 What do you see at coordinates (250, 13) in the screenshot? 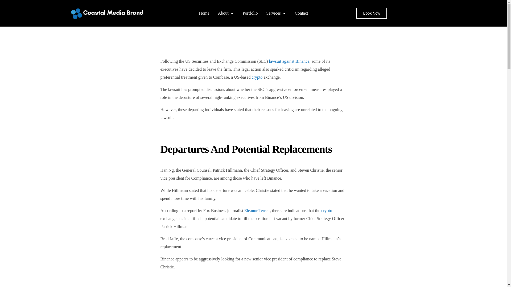
I see `Portfolio` at bounding box center [250, 13].